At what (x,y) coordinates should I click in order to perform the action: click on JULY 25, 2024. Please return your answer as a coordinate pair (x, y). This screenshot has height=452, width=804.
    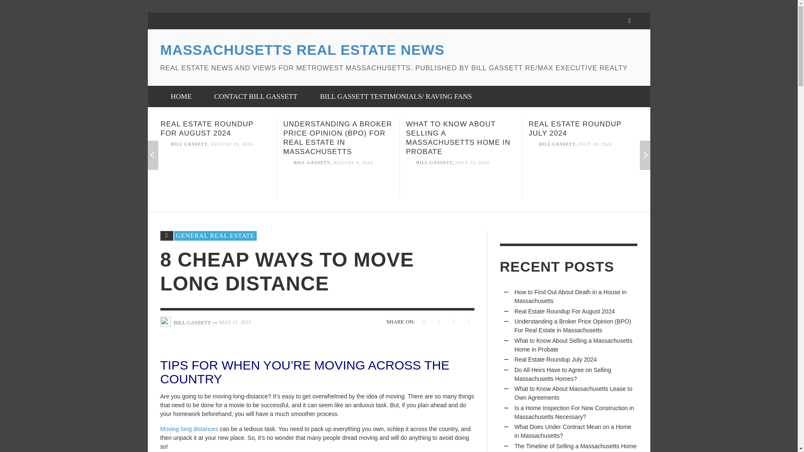
    Looking at the image, I should click on (472, 163).